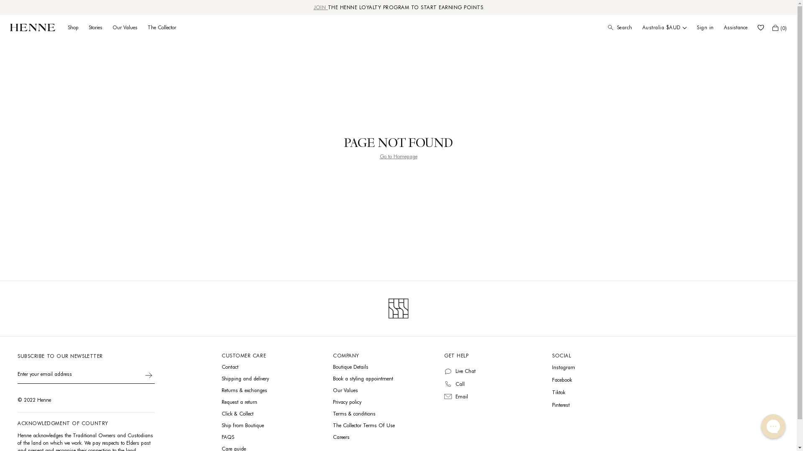 This screenshot has height=451, width=803. Describe the element at coordinates (462, 397) in the screenshot. I see `Email` at that location.